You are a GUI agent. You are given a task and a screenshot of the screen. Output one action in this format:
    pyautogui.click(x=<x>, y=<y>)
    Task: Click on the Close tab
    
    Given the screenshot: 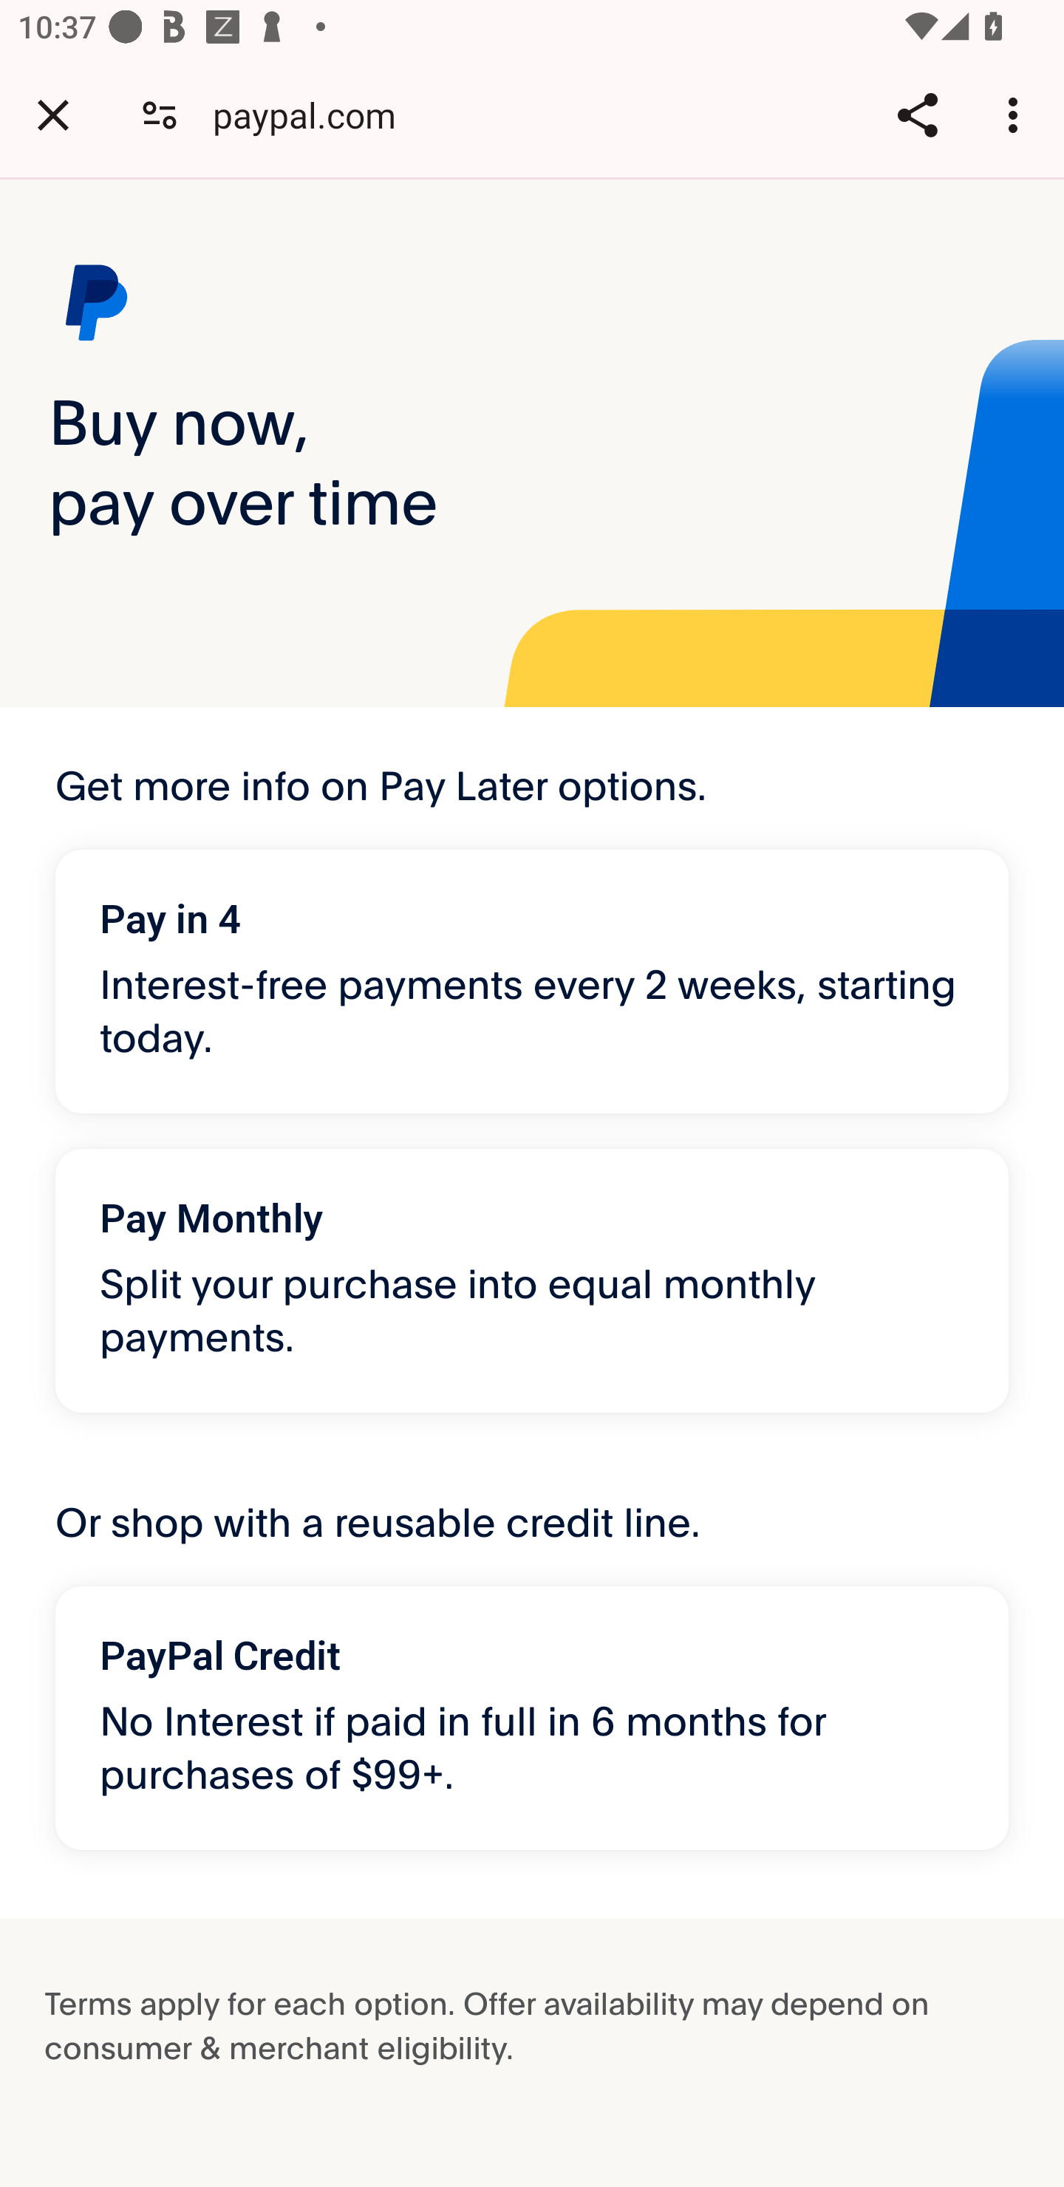 What is the action you would take?
    pyautogui.click(x=53, y=115)
    